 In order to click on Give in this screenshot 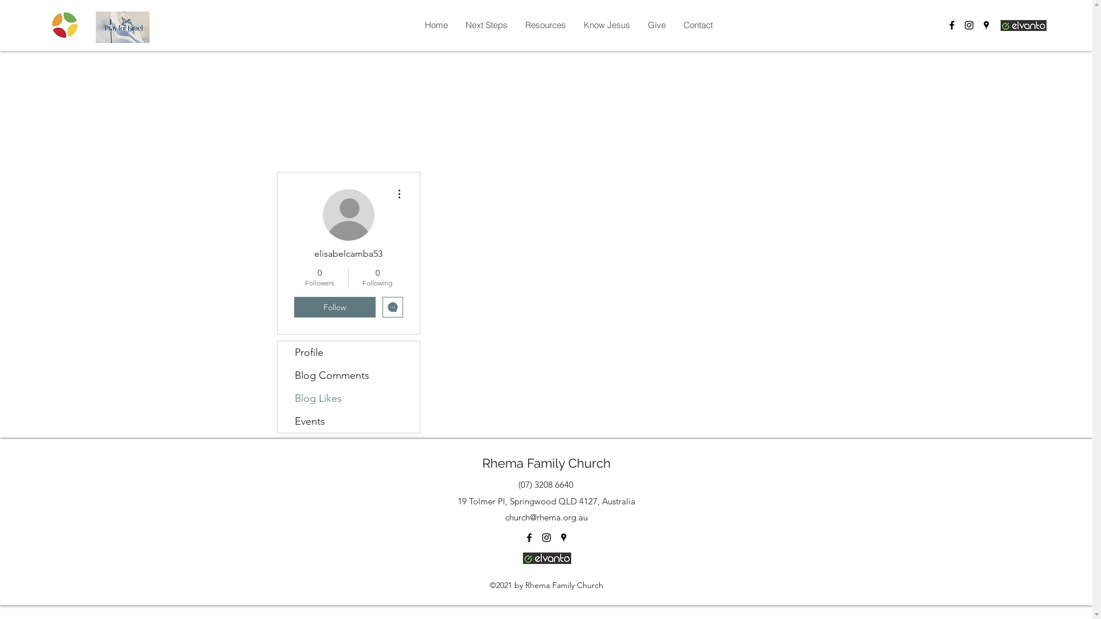, I will do `click(657, 25)`.